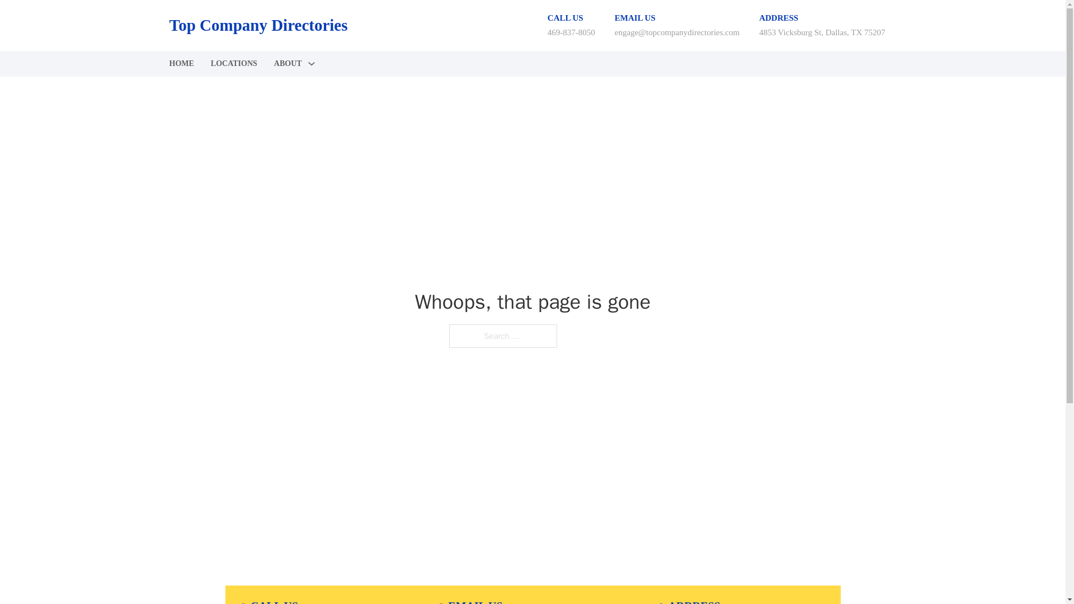 The height and width of the screenshot is (604, 1074). Describe the element at coordinates (181, 64) in the screenshot. I see `HOME` at that location.